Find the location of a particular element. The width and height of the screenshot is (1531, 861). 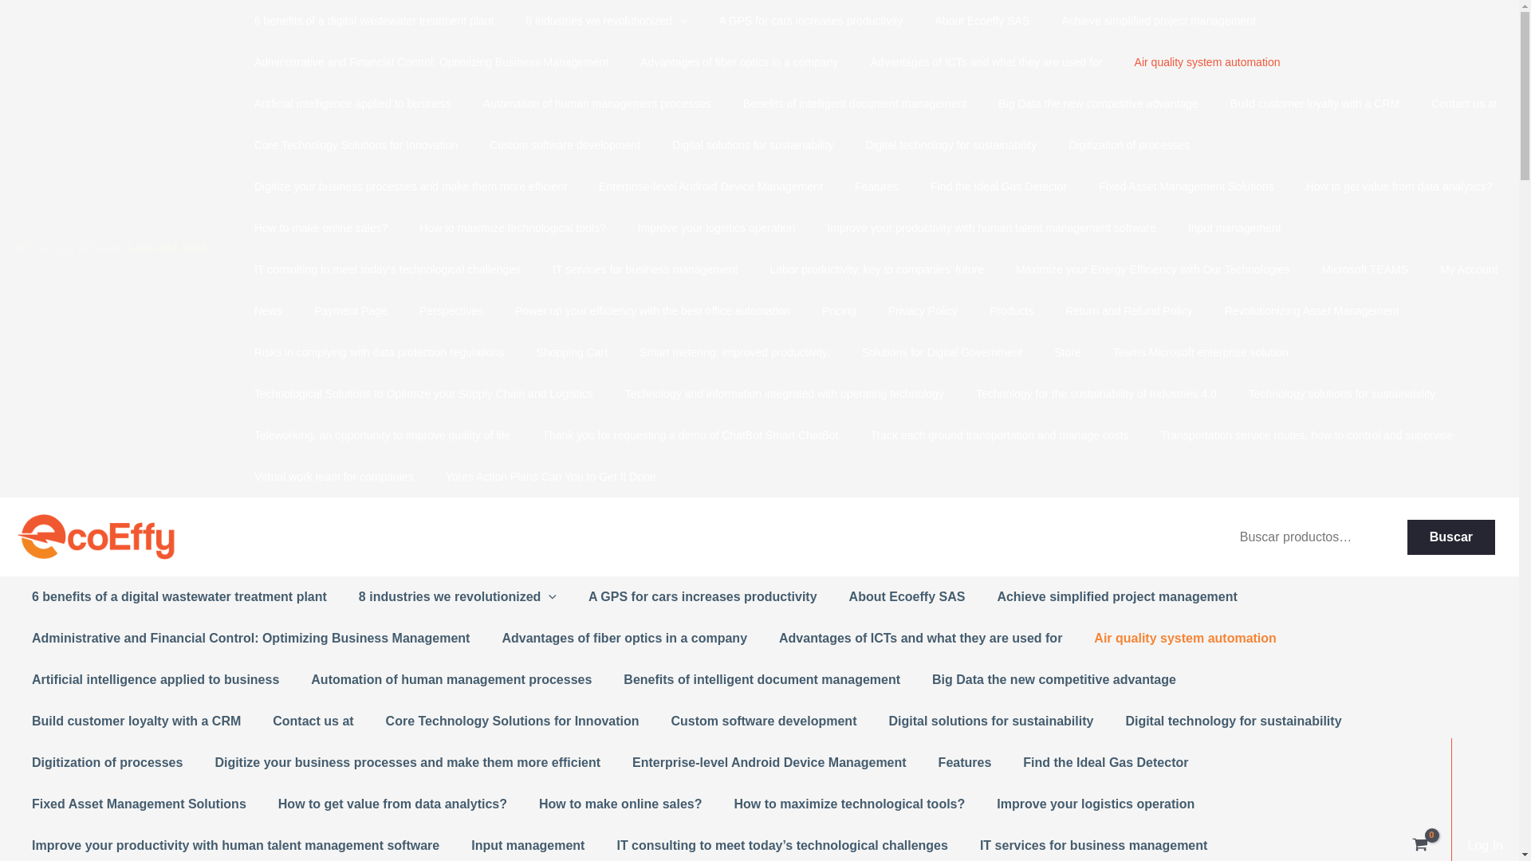

Air quality system automation is located at coordinates (1191, 61).